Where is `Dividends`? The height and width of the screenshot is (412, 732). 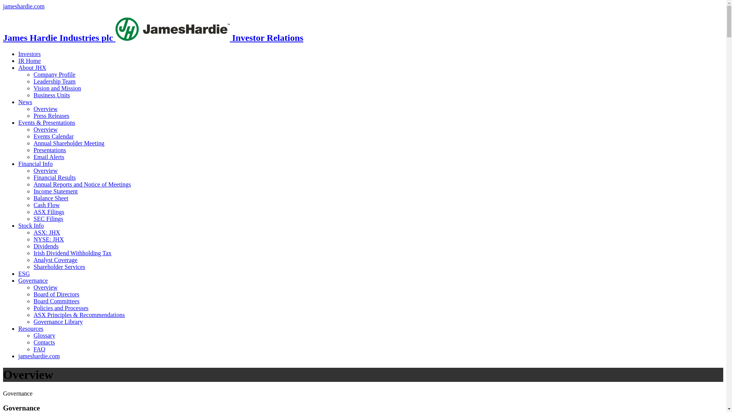
Dividends is located at coordinates (46, 246).